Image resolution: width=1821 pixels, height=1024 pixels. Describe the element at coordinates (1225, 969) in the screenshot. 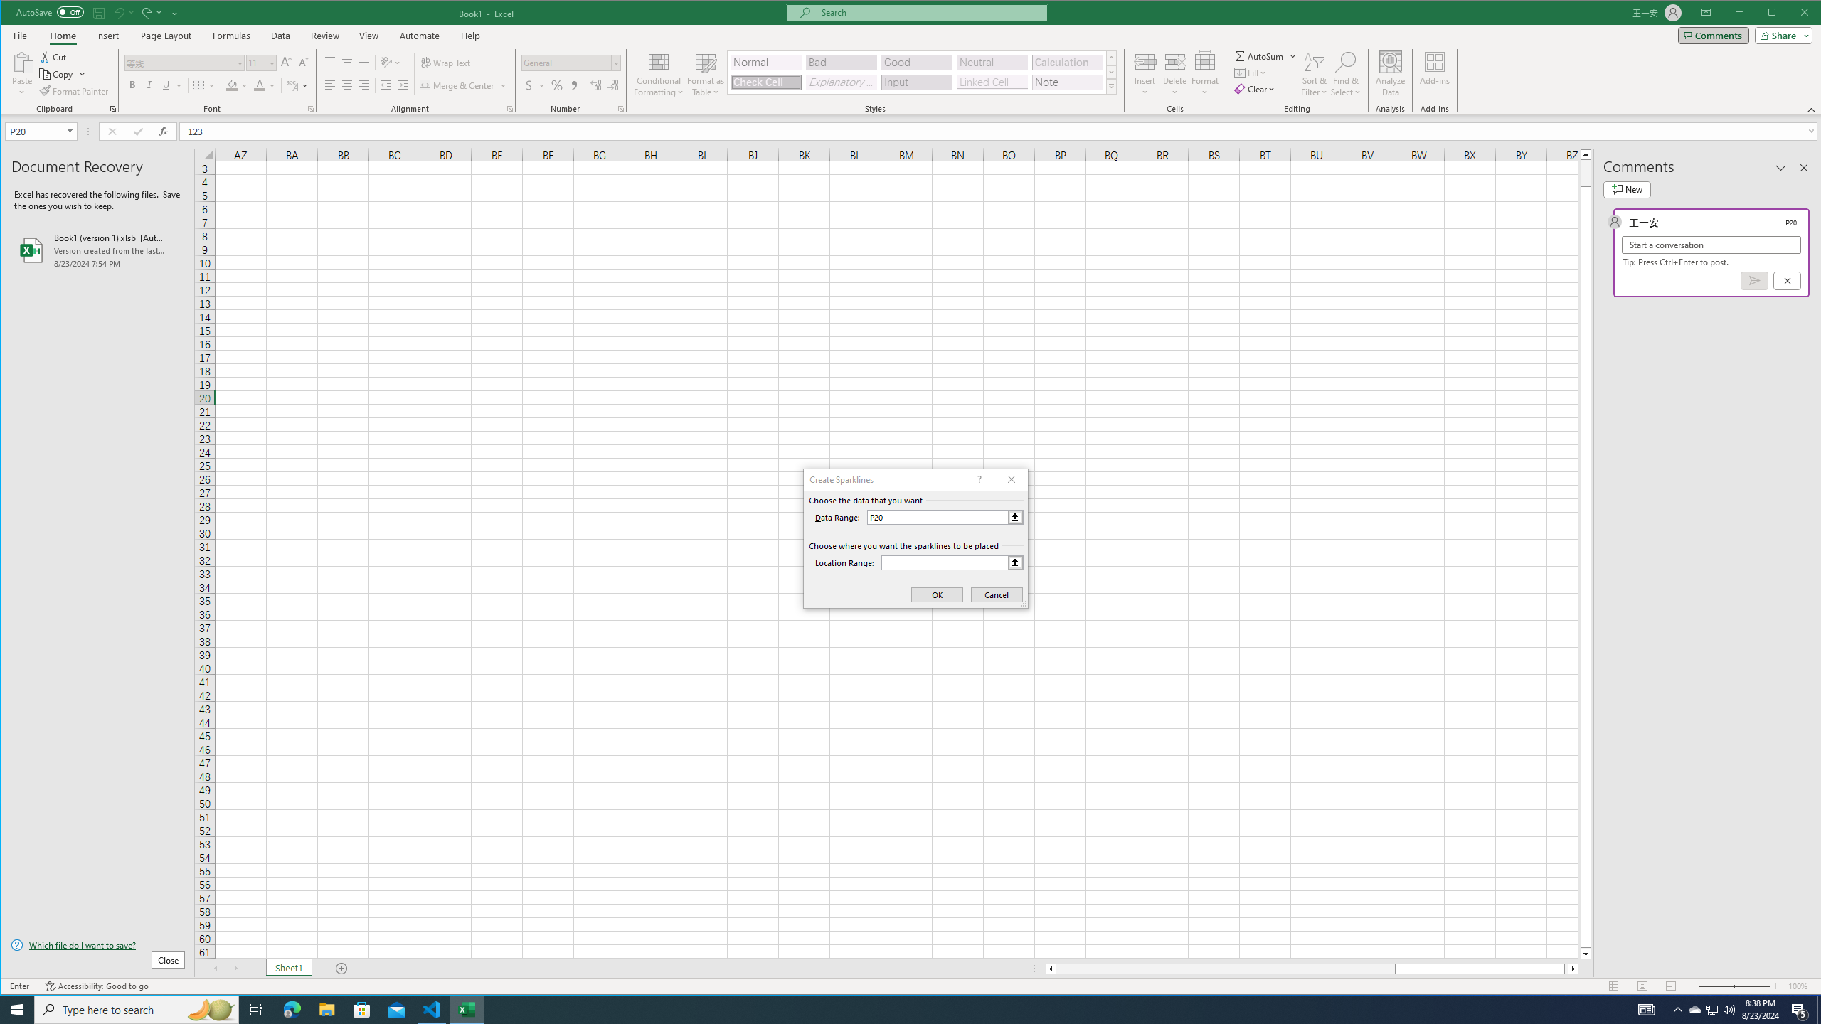

I see `Page left` at that location.